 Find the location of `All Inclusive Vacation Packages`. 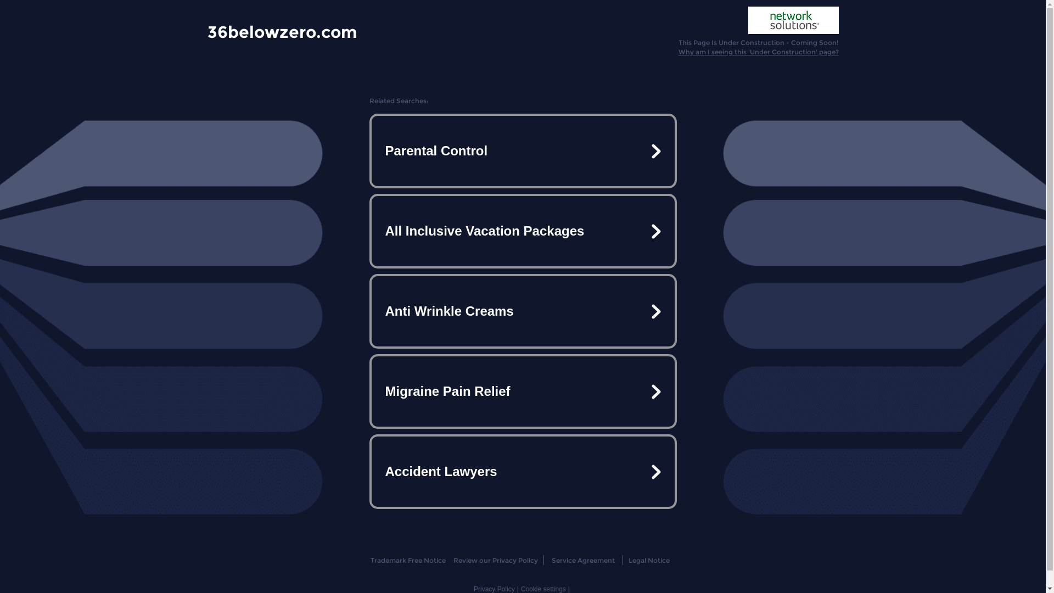

All Inclusive Vacation Packages is located at coordinates (523, 231).